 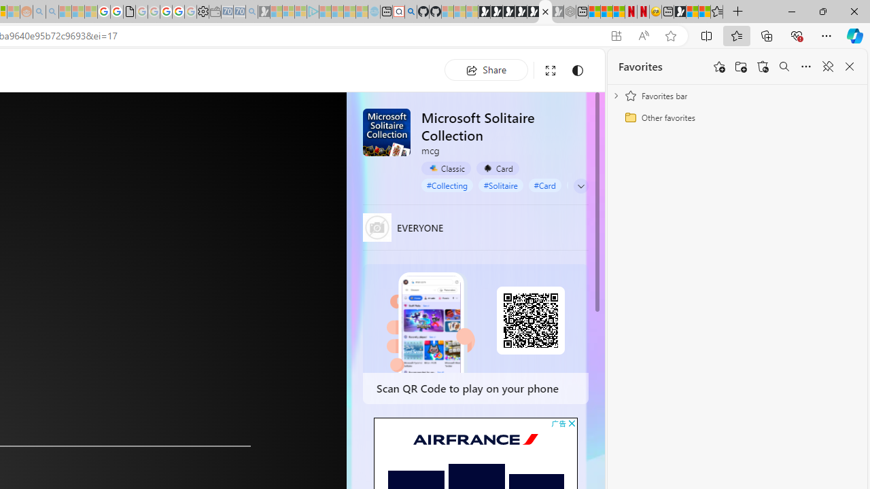 I want to click on google_privacy_policy_zh-CN.pdf, so click(x=129, y=12).